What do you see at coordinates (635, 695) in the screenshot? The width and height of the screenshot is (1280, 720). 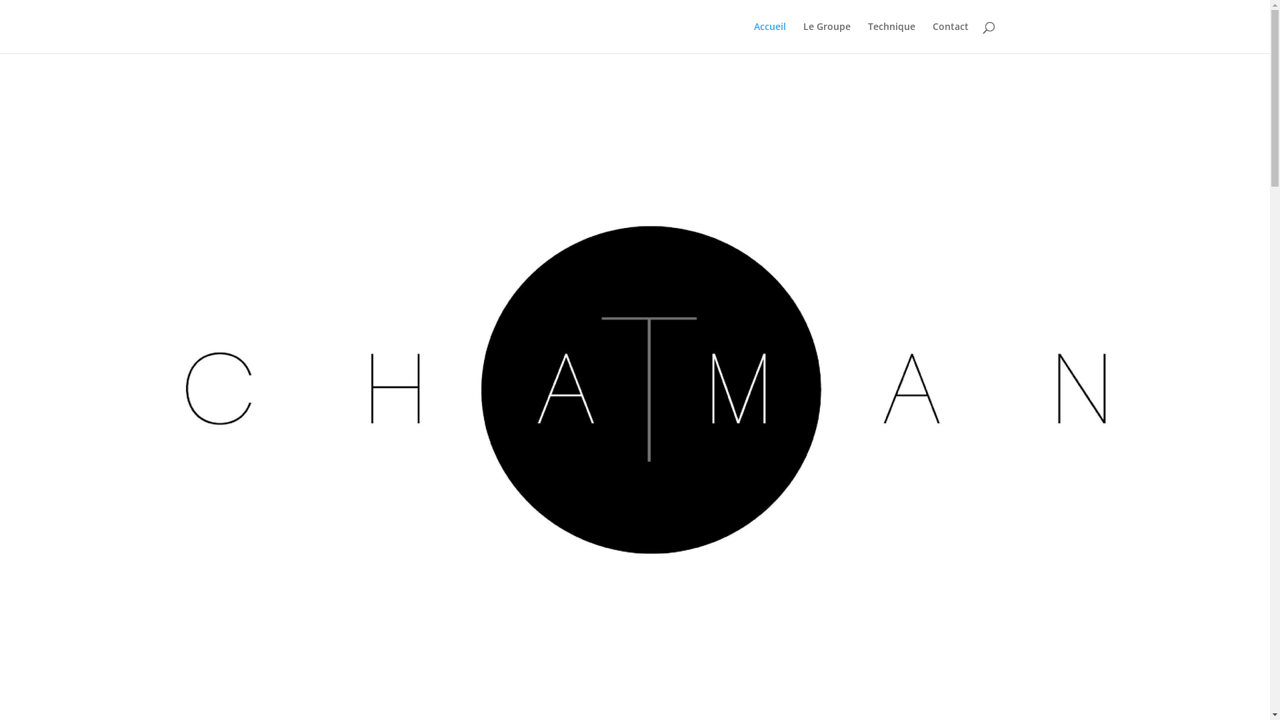 I see `"` at bounding box center [635, 695].